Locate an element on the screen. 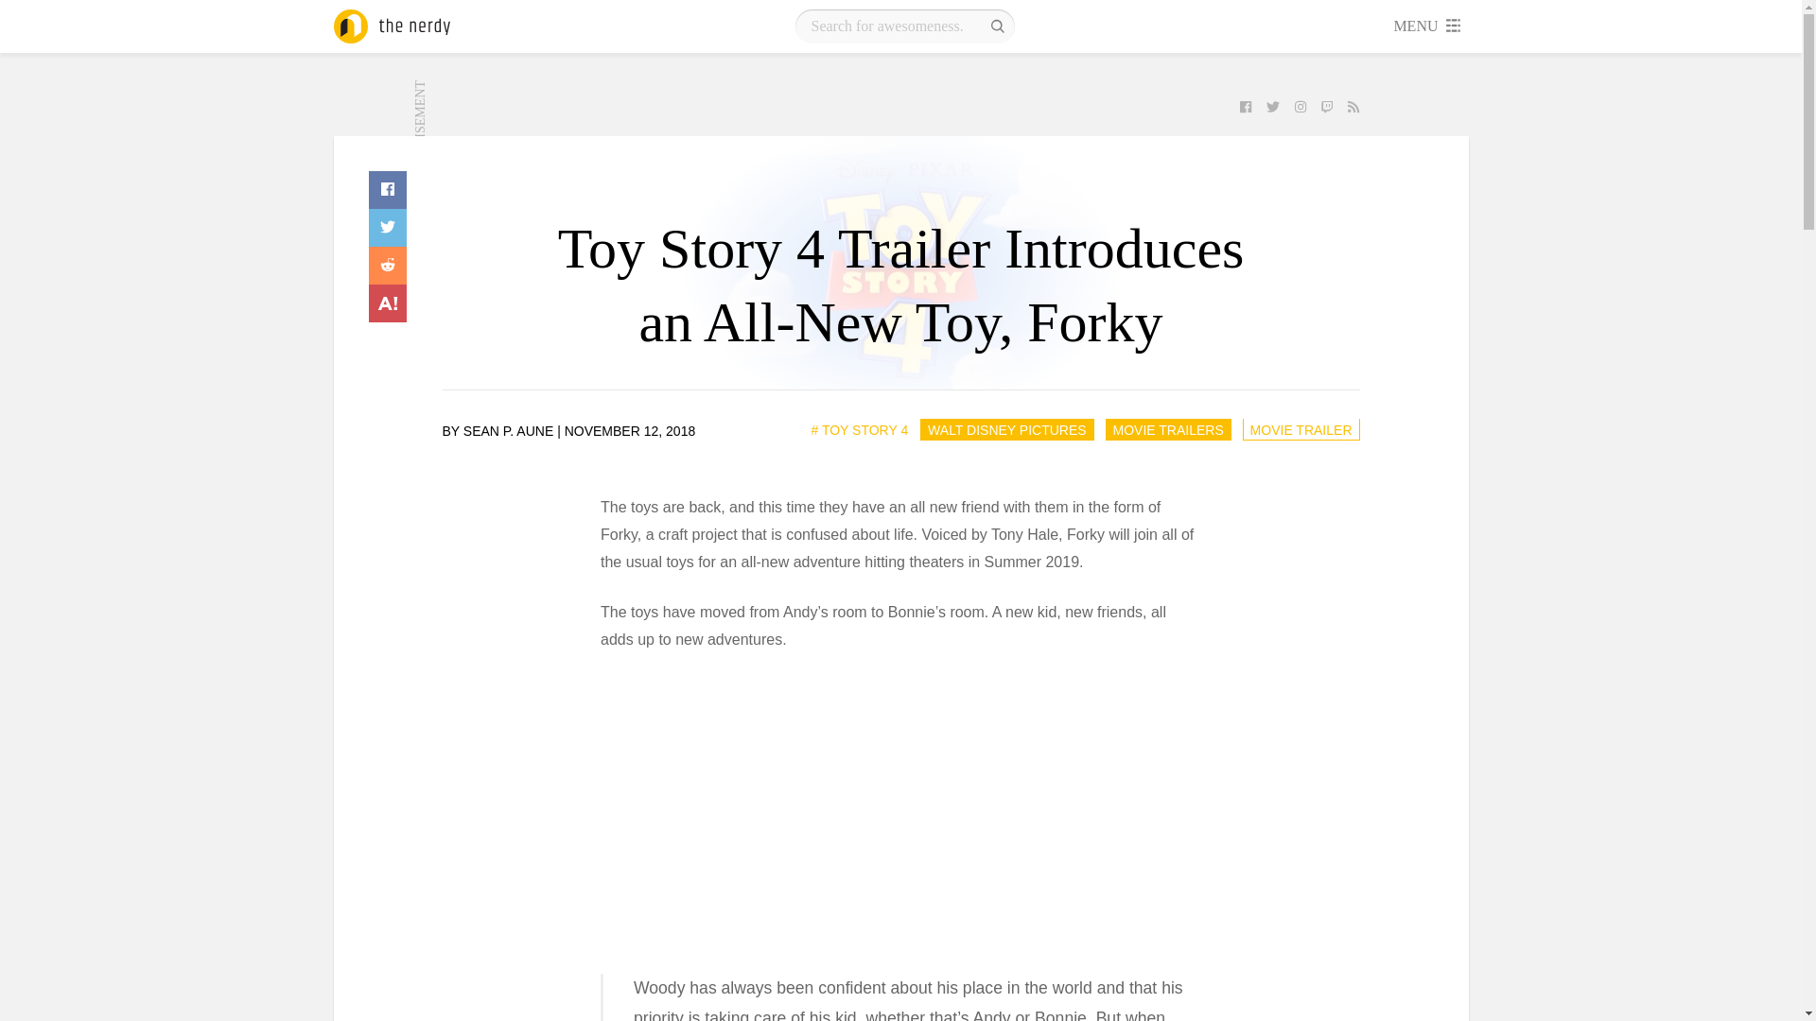 The image size is (1816, 1021). Share on Facebook is located at coordinates (388, 190).